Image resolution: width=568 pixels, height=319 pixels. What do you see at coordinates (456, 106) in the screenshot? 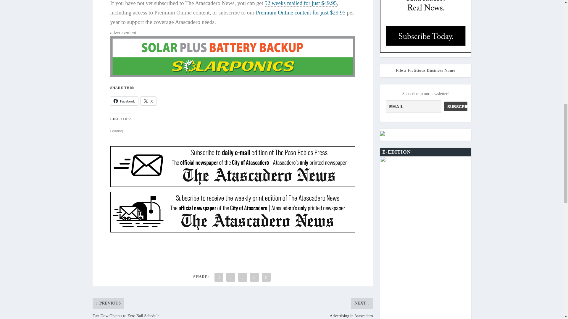
I see `Subscribe` at bounding box center [456, 106].